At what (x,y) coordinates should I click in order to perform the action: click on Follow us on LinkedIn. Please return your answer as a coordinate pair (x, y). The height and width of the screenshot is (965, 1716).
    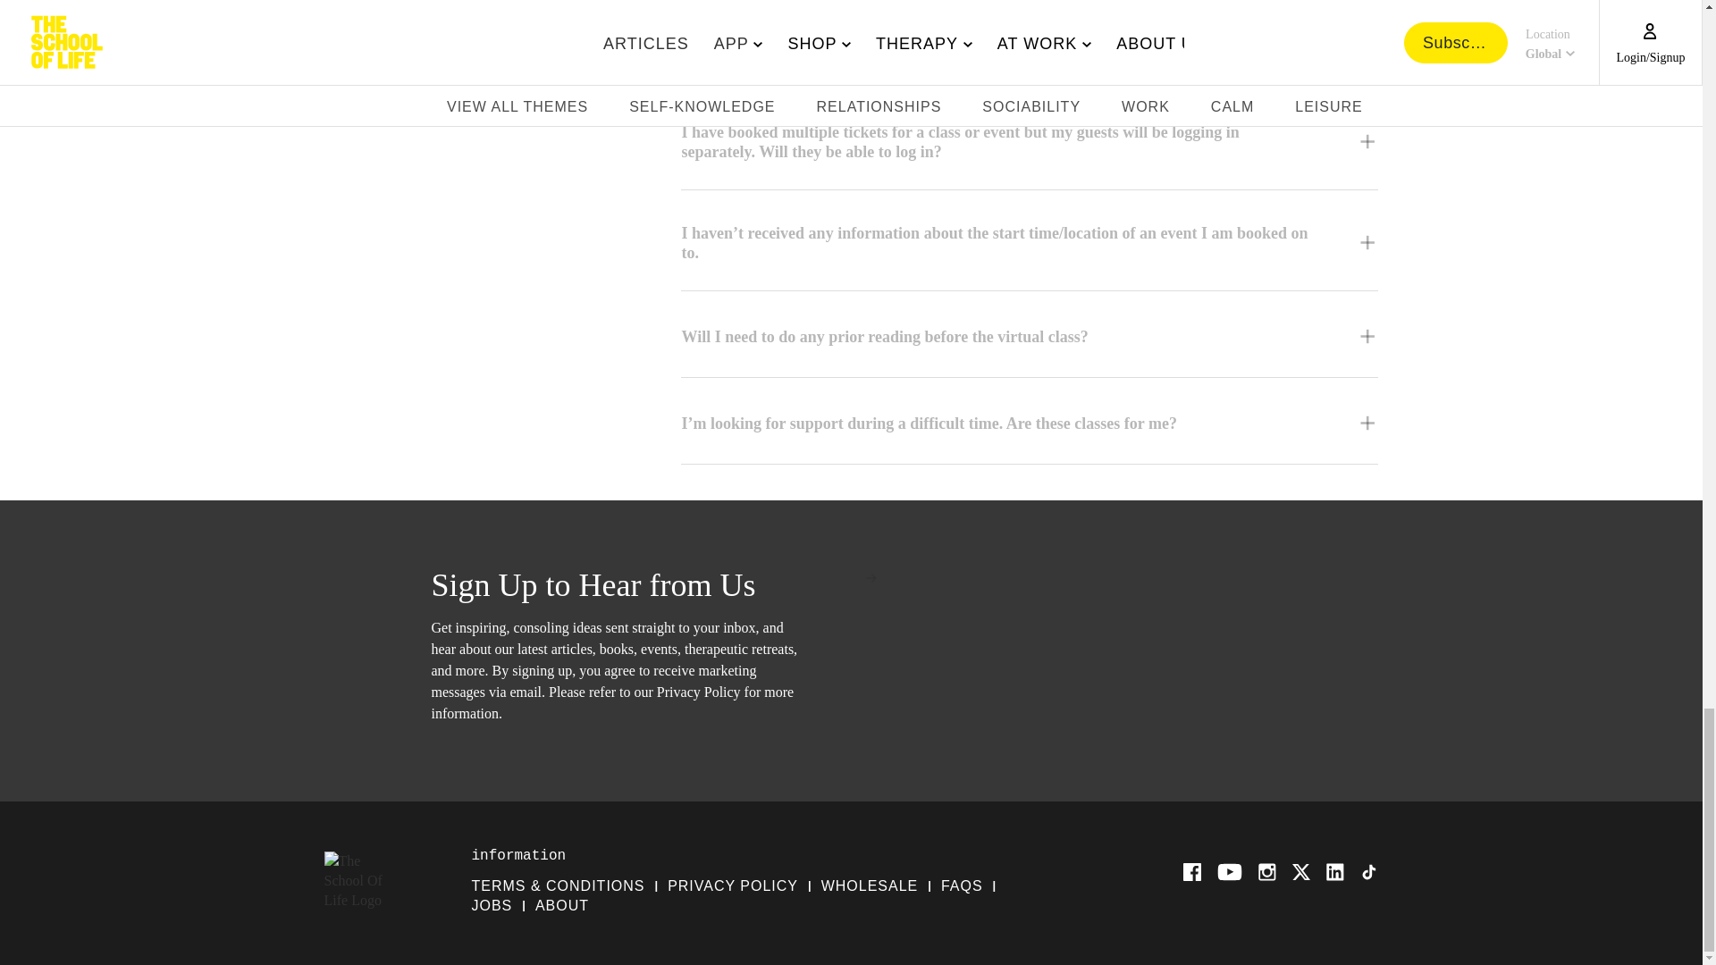
    Looking at the image, I should click on (1335, 872).